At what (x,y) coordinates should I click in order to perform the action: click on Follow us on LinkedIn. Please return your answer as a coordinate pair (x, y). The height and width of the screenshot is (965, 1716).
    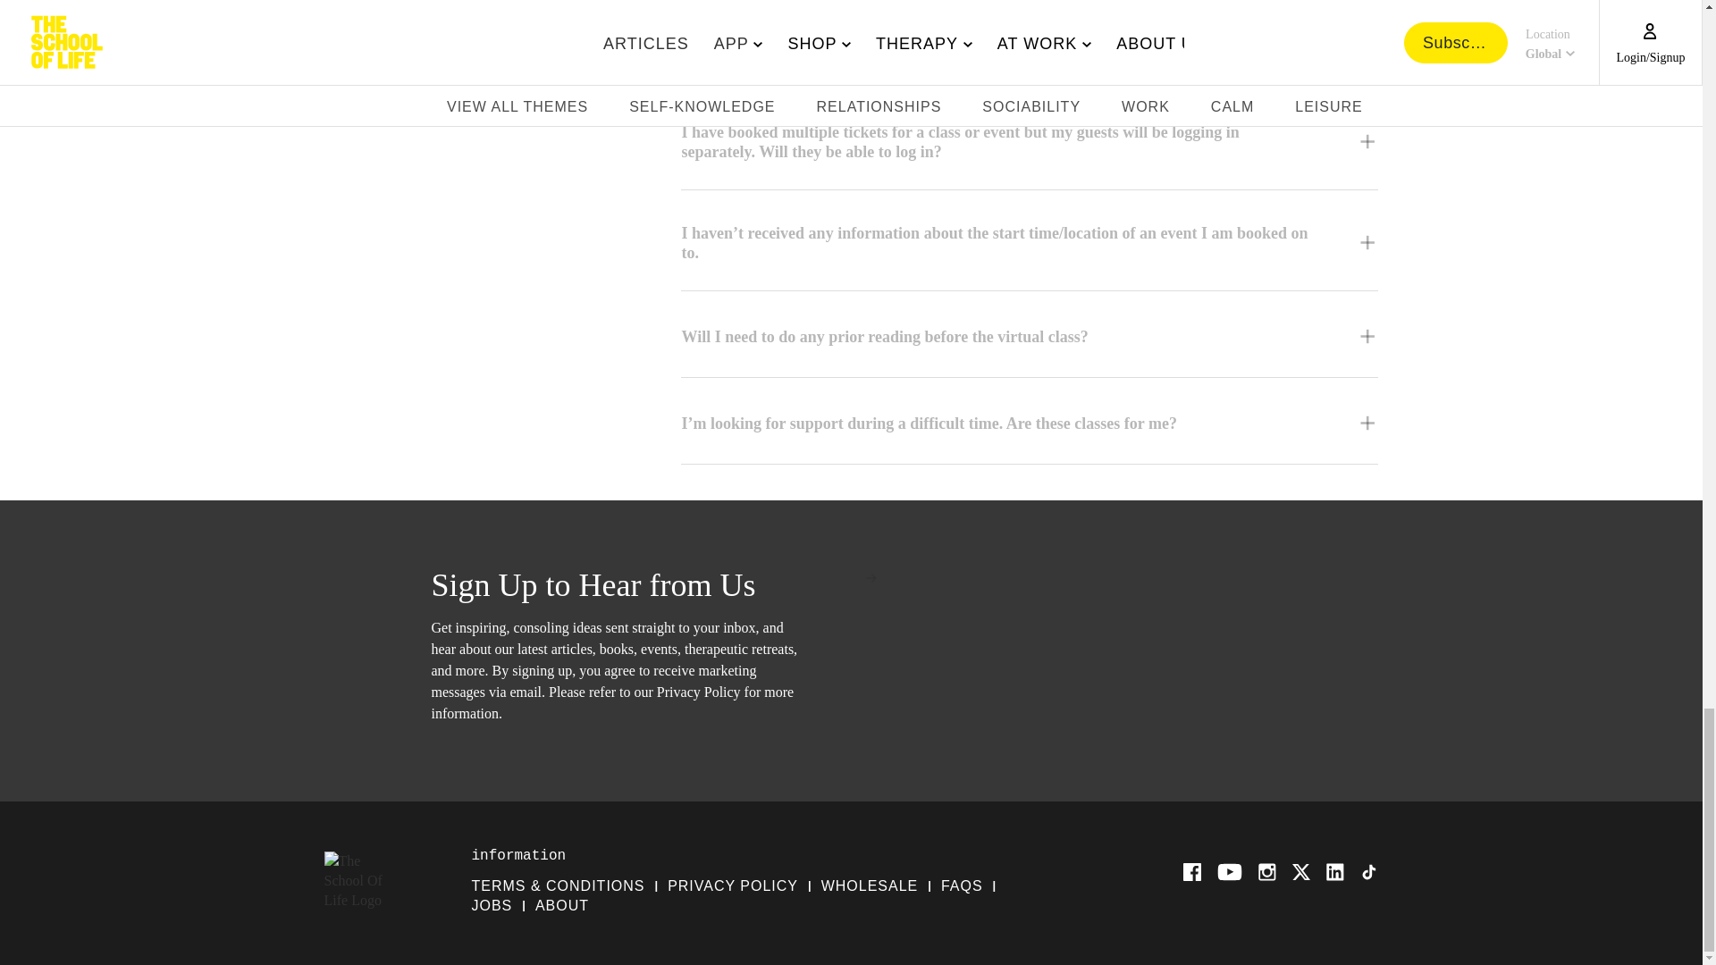
    Looking at the image, I should click on (1335, 872).